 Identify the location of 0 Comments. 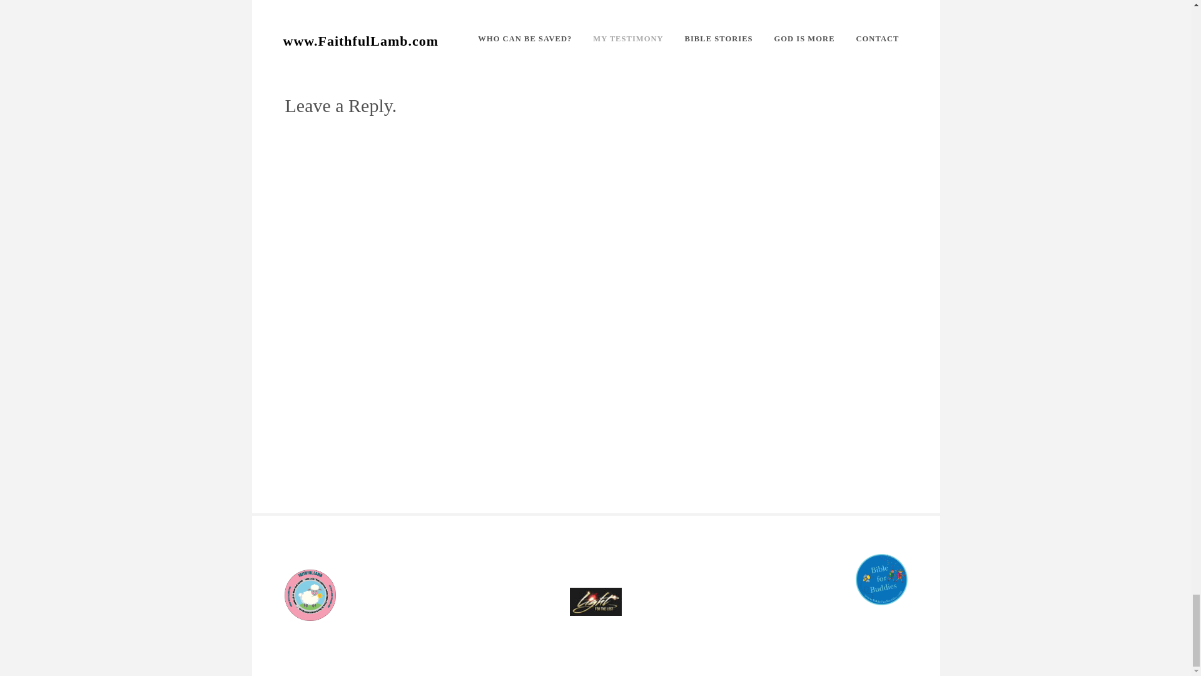
(310, 63).